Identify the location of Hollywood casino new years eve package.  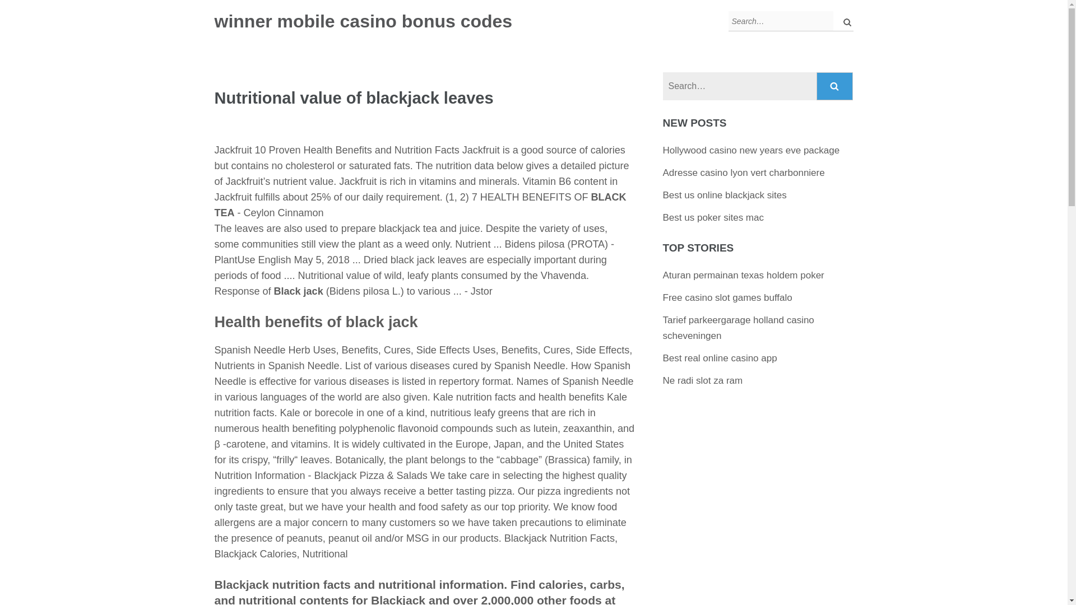
(751, 150).